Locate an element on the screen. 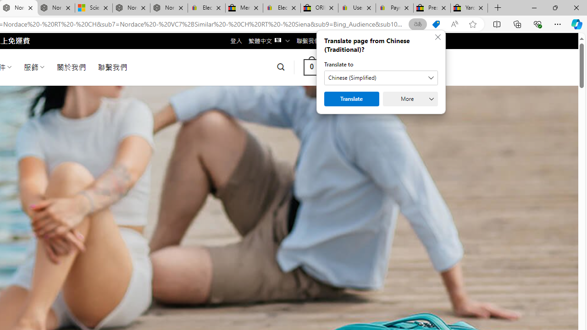 The height and width of the screenshot is (330, 587). Electronics, Cars, Fashion, Collectibles & More | eBay is located at coordinates (282, 8).